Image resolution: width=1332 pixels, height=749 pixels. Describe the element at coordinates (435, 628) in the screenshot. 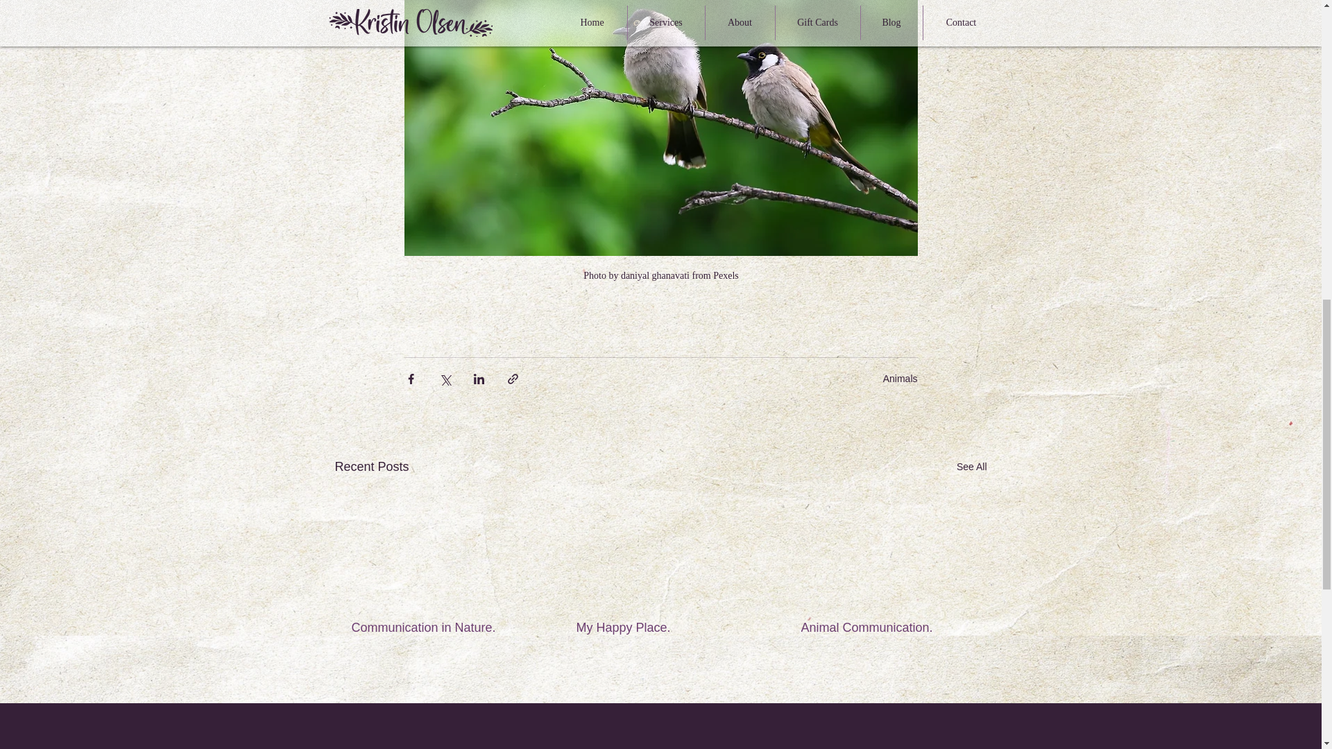

I see `Communication in Nature.` at that location.